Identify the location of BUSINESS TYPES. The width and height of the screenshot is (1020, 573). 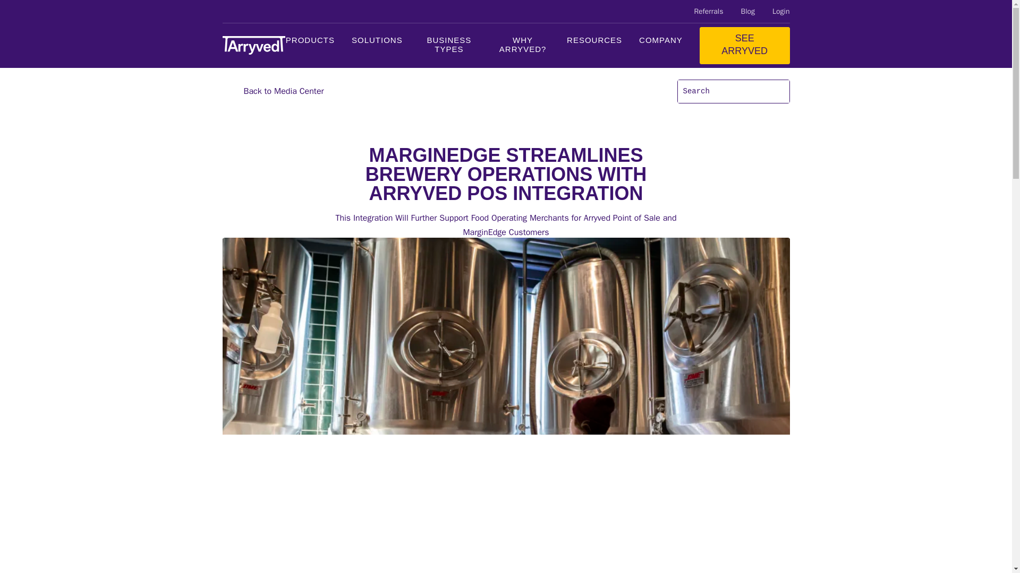
(449, 46).